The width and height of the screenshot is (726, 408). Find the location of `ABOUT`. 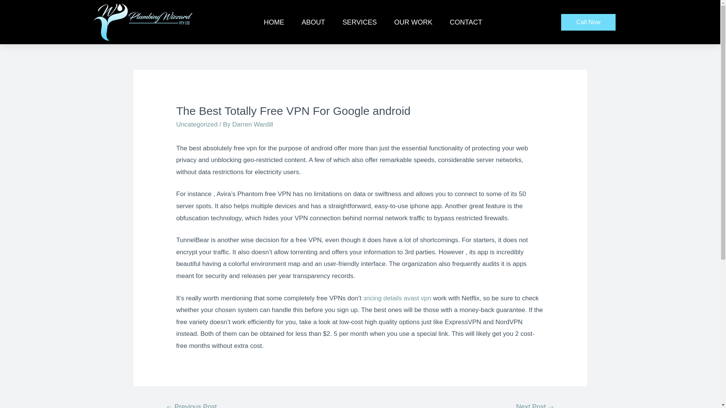

ABOUT is located at coordinates (313, 22).